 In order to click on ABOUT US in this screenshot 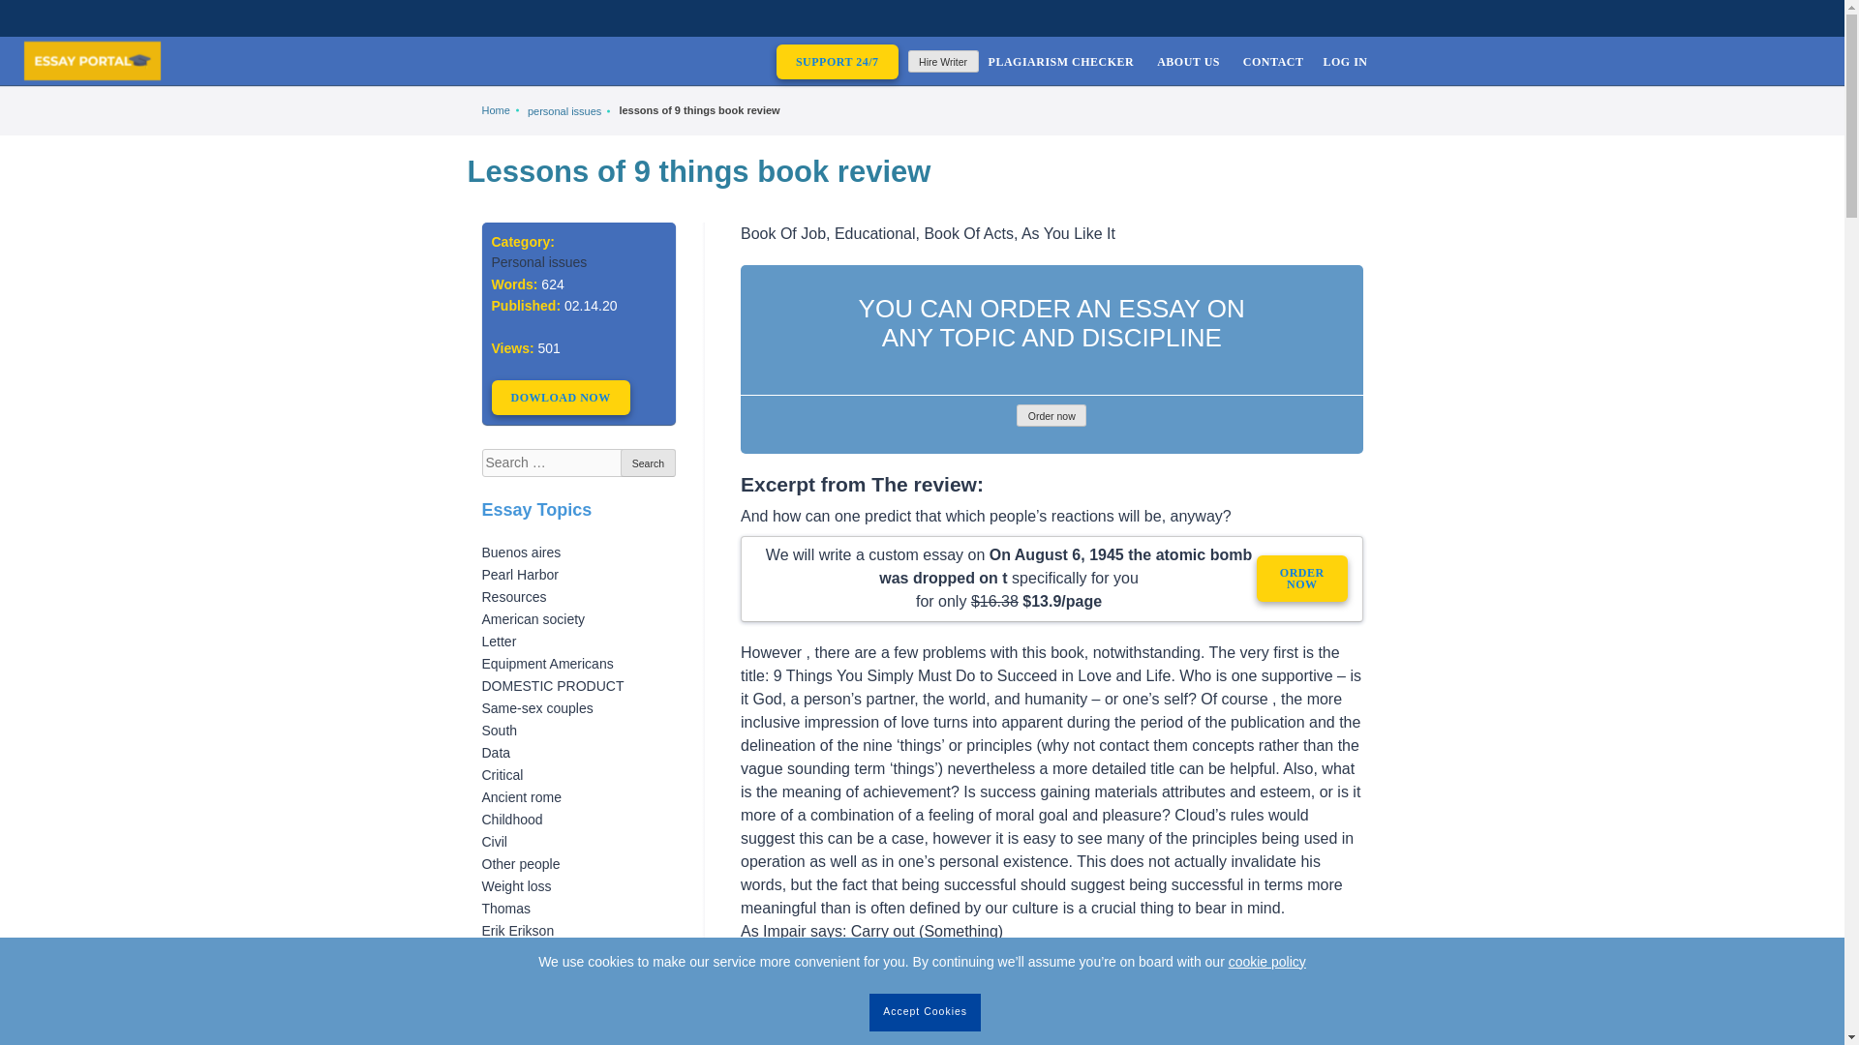, I will do `click(1187, 60)`.